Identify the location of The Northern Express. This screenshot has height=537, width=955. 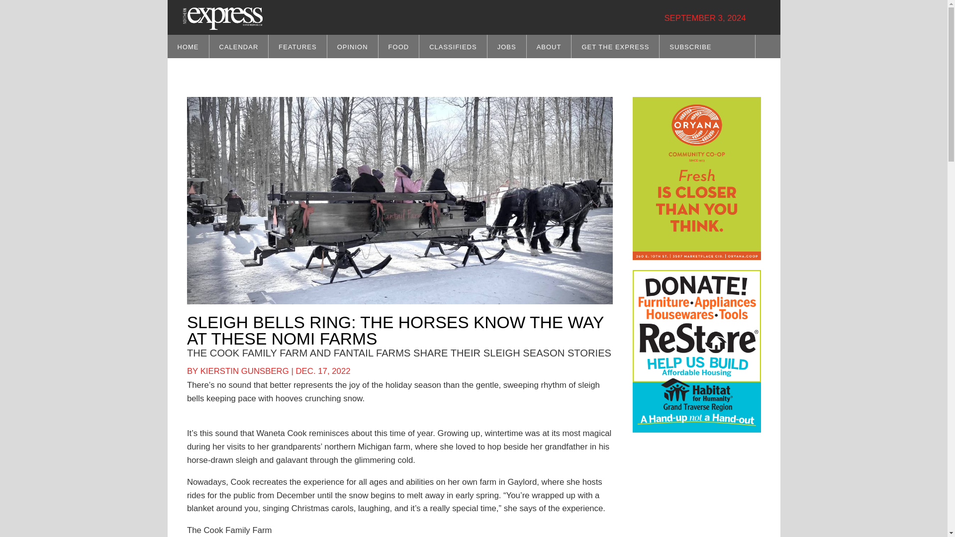
(223, 18).